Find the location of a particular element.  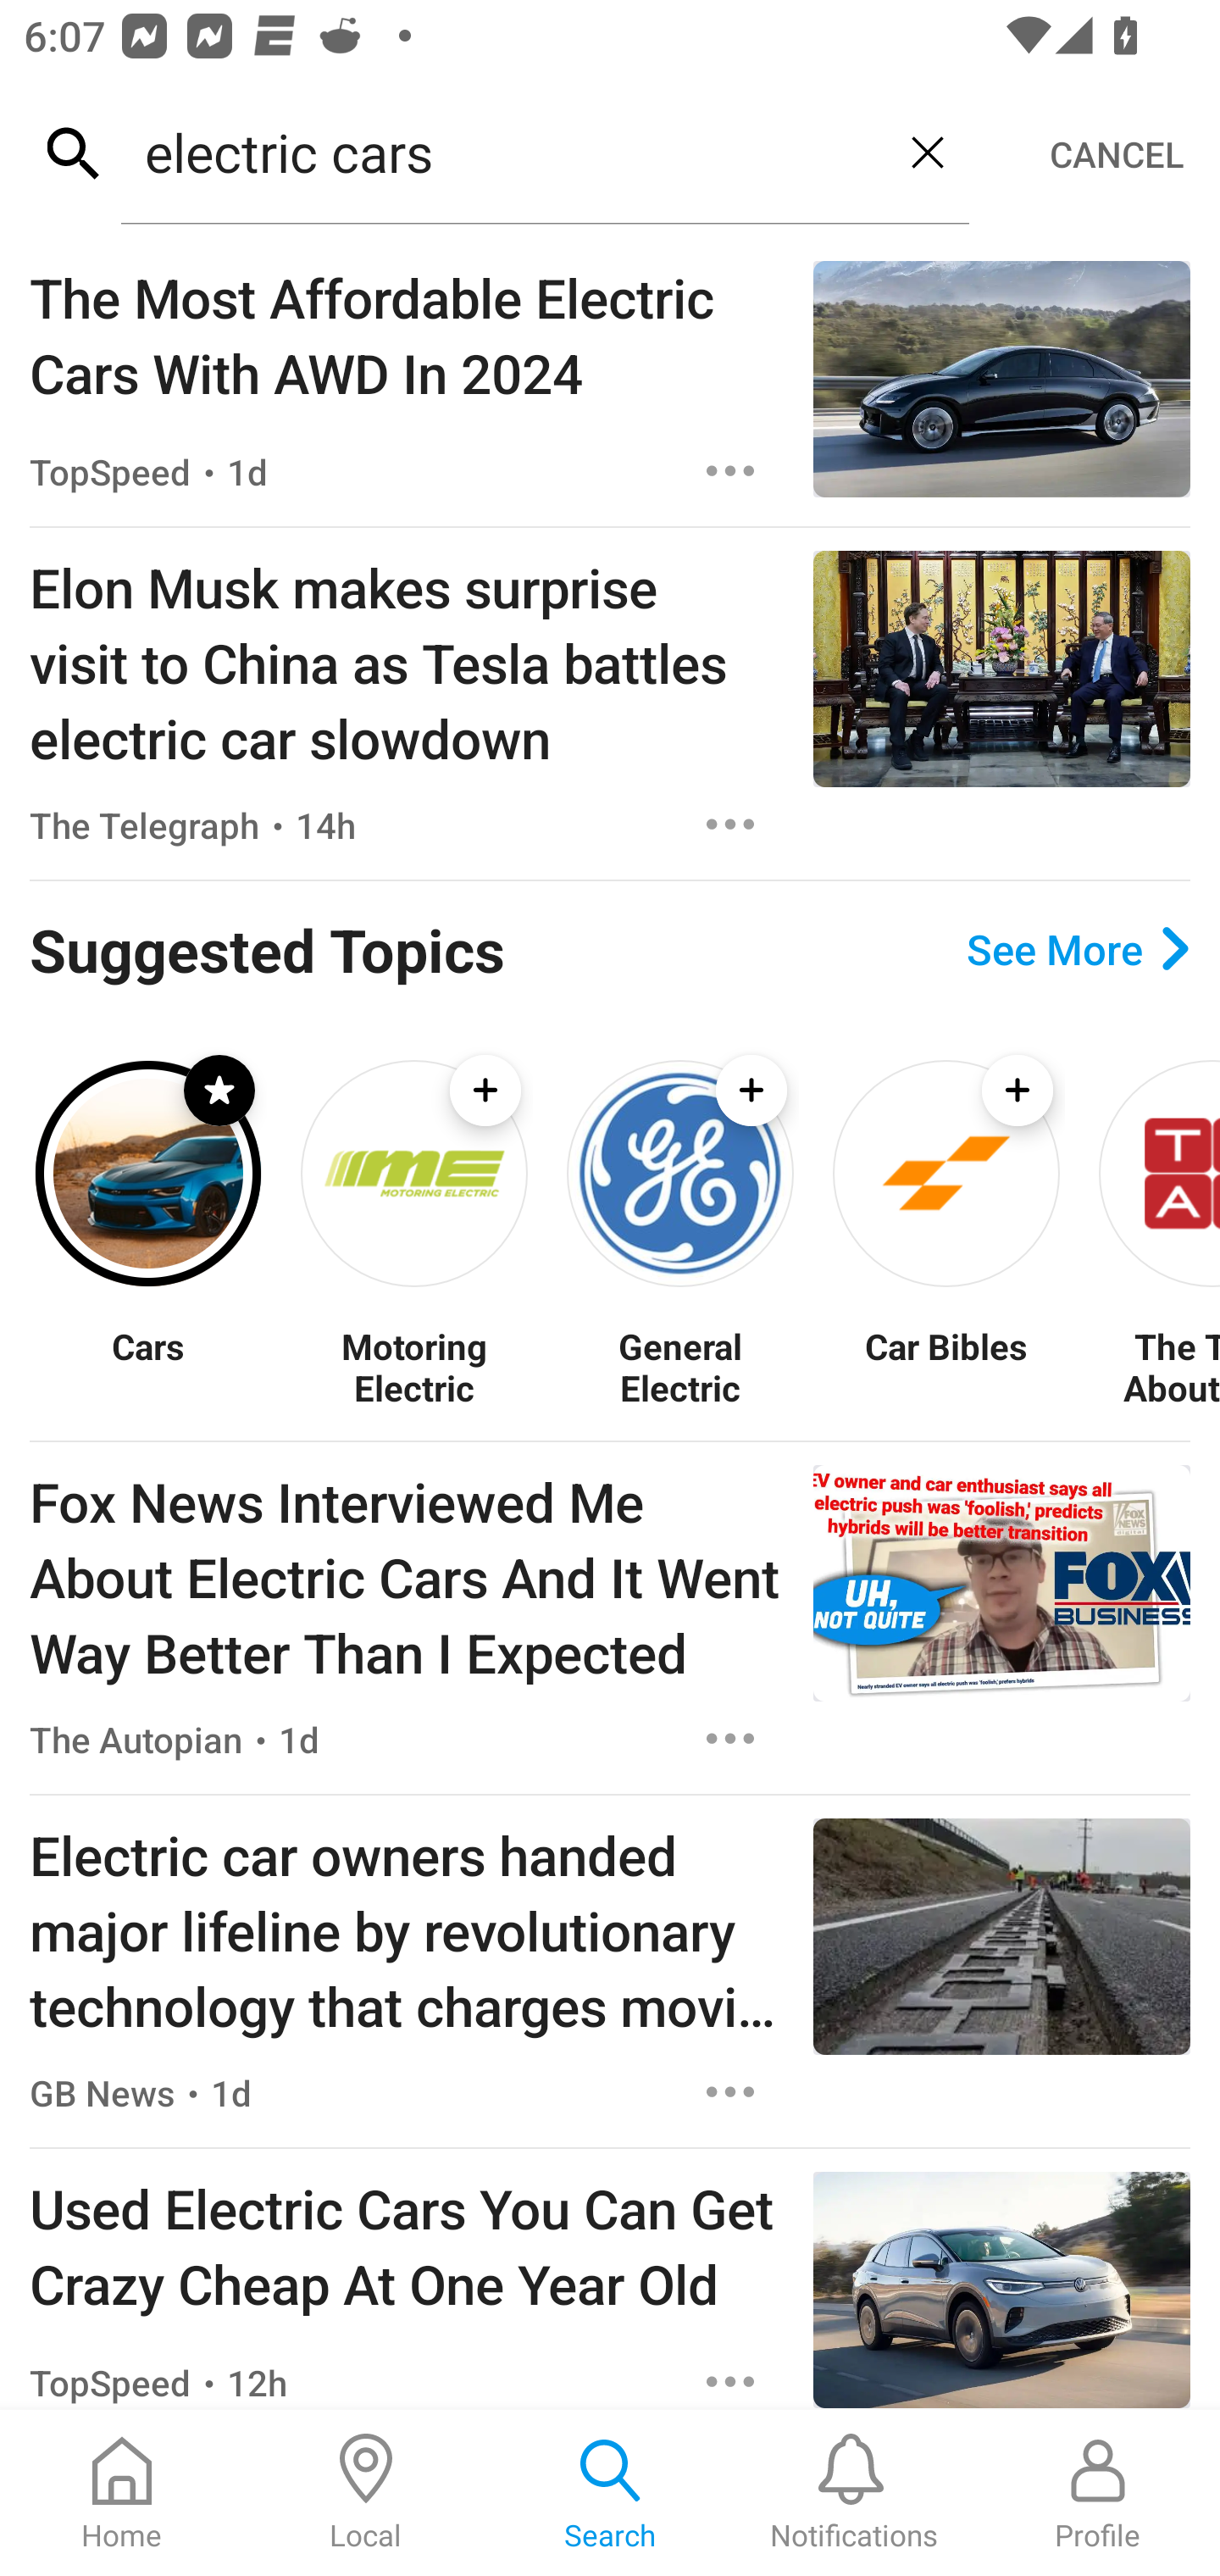

Notifications is located at coordinates (854, 2493).